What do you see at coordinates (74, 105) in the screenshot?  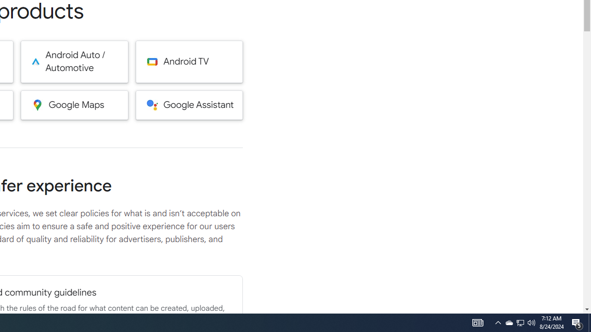 I see `Google Maps` at bounding box center [74, 105].